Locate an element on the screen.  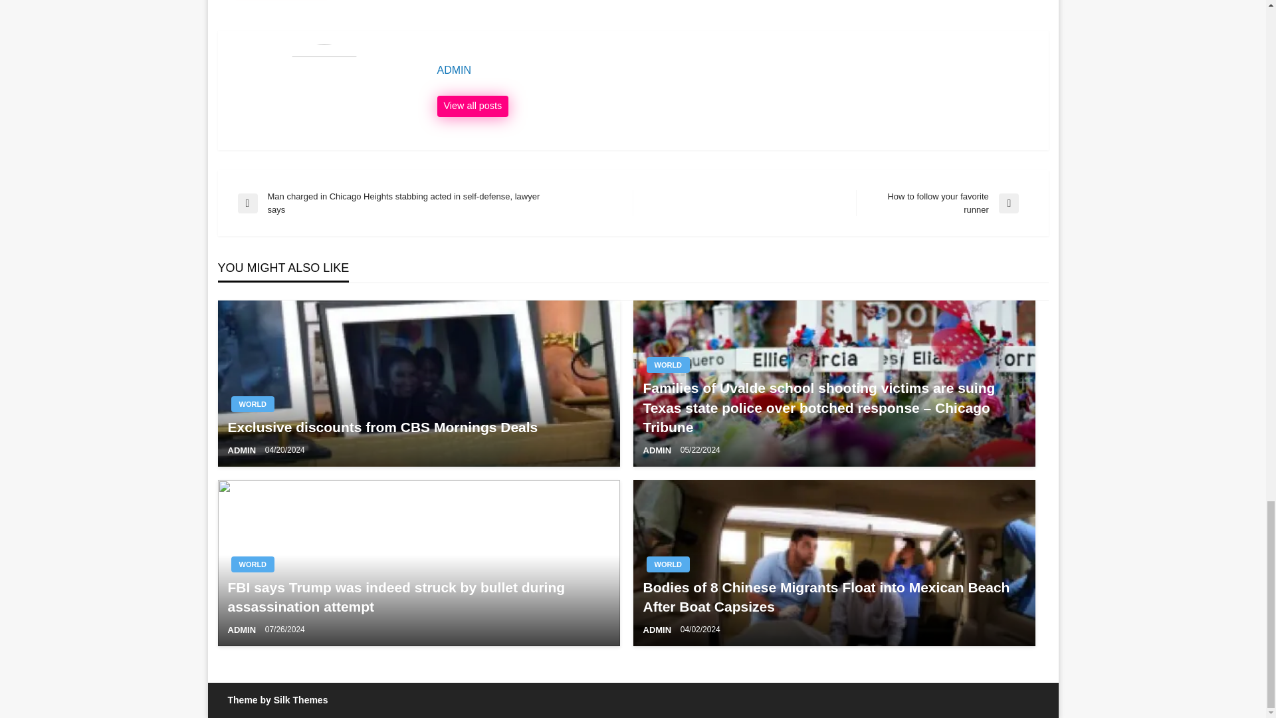
ADMIN is located at coordinates (242, 629).